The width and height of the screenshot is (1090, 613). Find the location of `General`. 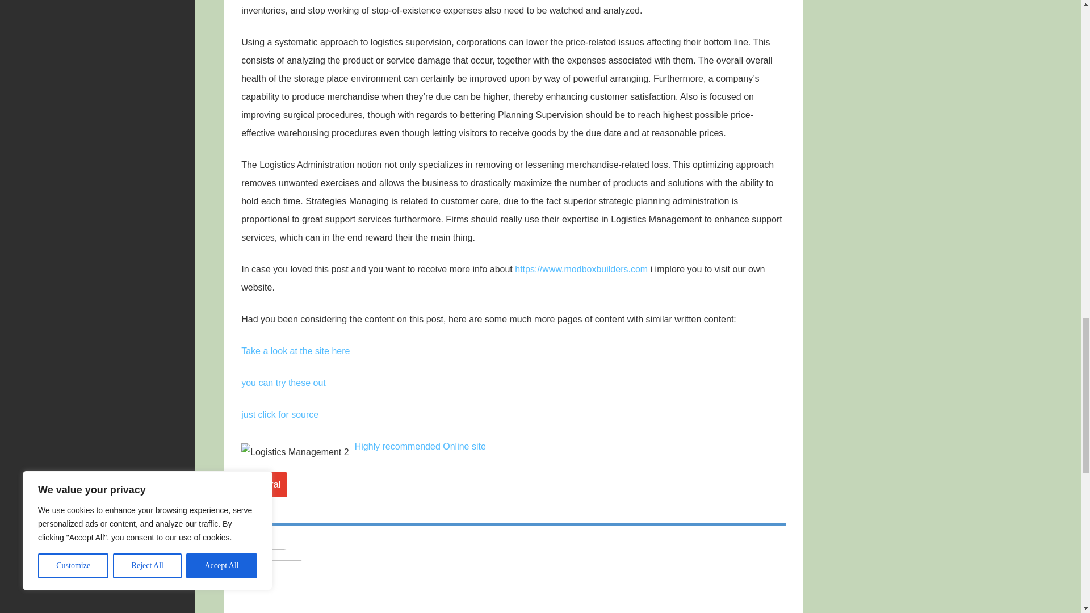

General is located at coordinates (264, 484).